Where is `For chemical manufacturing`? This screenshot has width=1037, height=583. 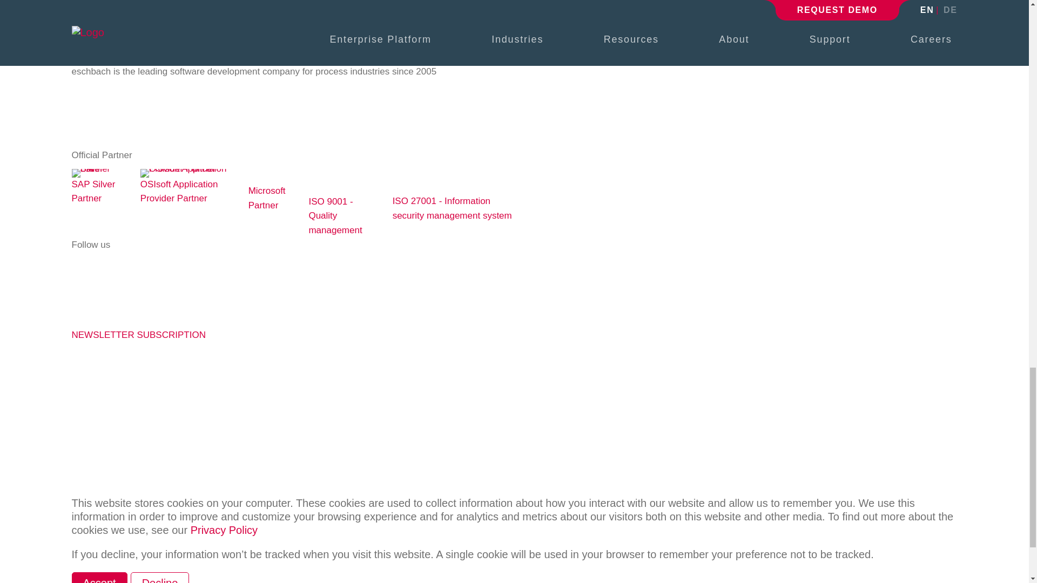 For chemical manufacturing is located at coordinates (127, 44).